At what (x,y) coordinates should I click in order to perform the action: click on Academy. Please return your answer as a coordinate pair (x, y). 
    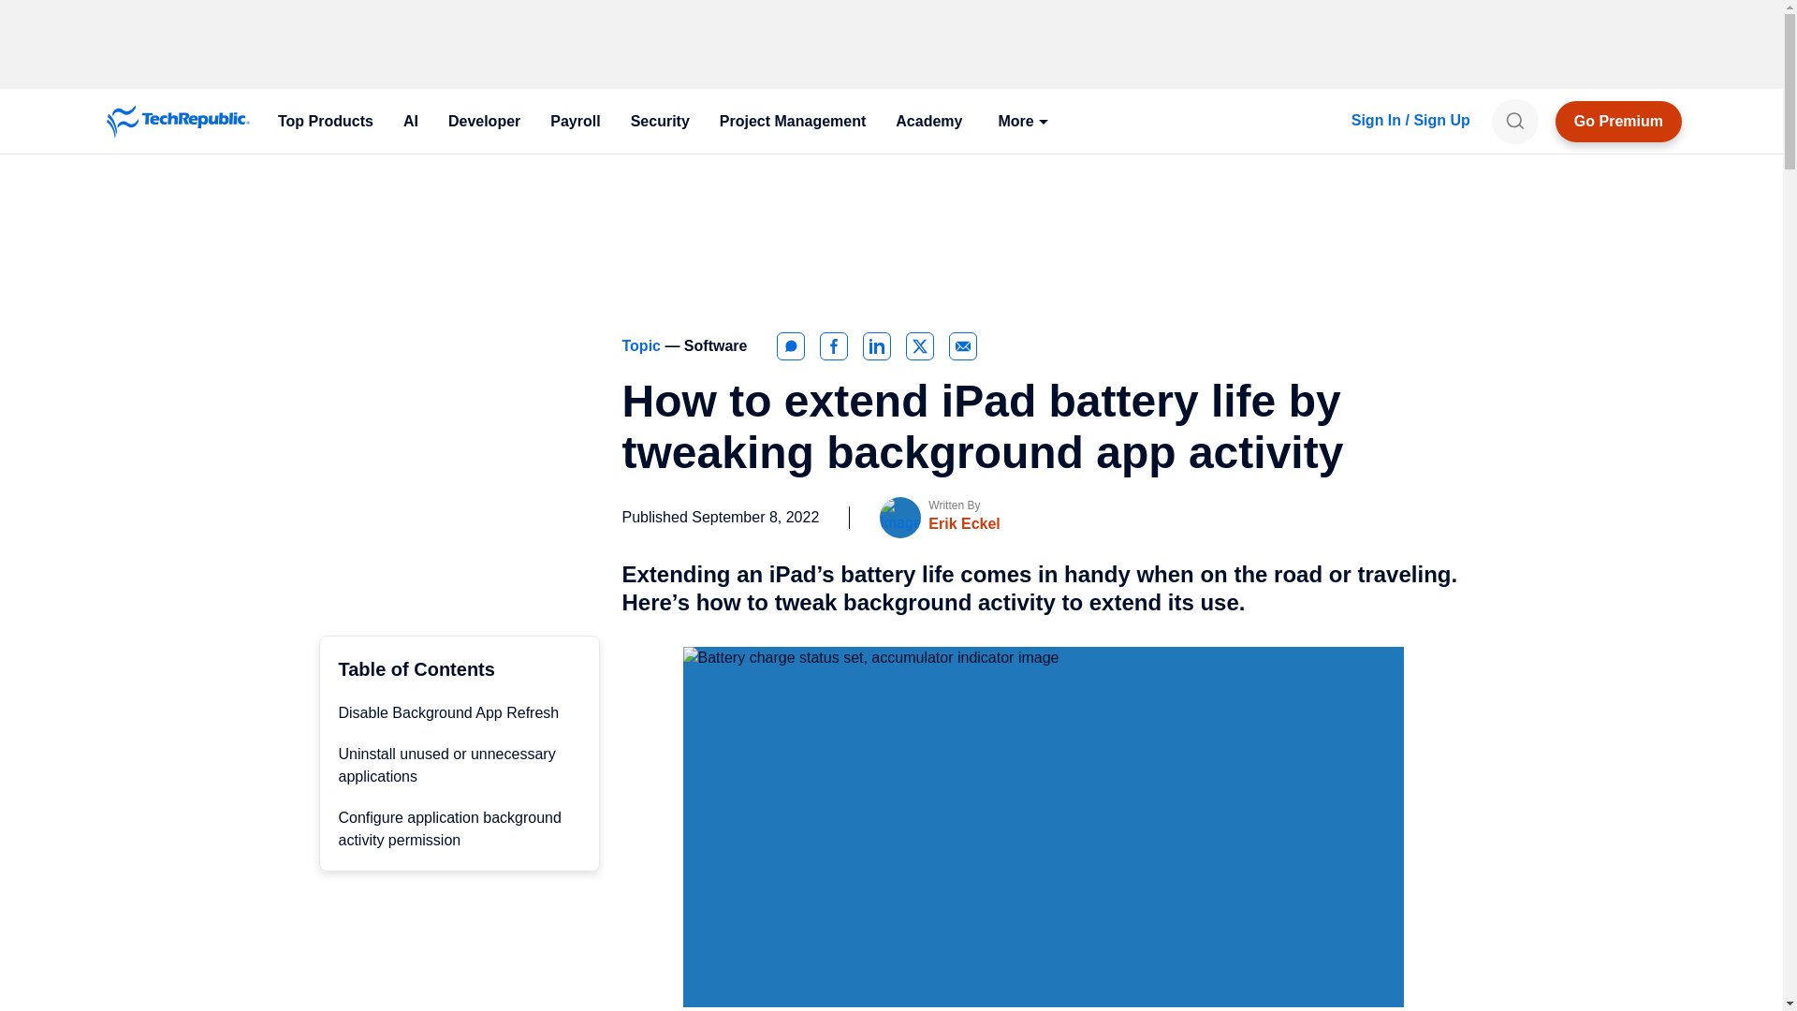
    Looking at the image, I should click on (928, 122).